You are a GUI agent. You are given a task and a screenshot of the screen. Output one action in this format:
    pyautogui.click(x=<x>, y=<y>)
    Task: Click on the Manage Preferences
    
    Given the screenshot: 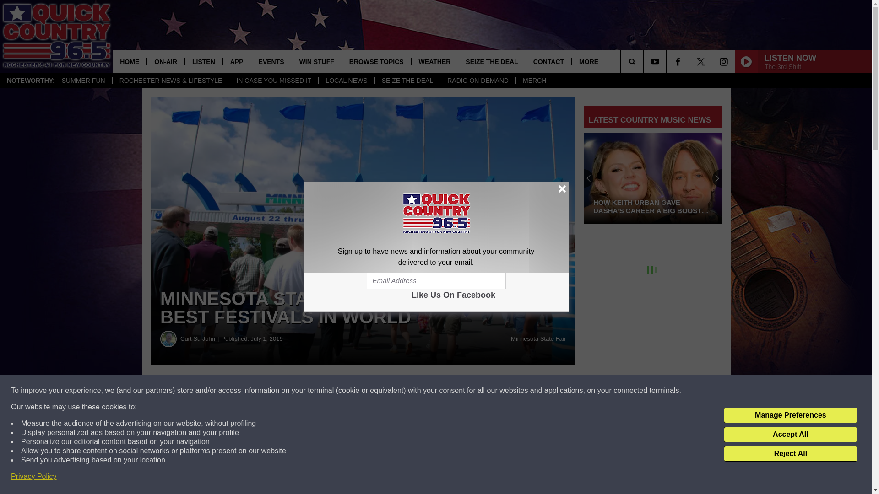 What is the action you would take?
    pyautogui.click(x=790, y=415)
    